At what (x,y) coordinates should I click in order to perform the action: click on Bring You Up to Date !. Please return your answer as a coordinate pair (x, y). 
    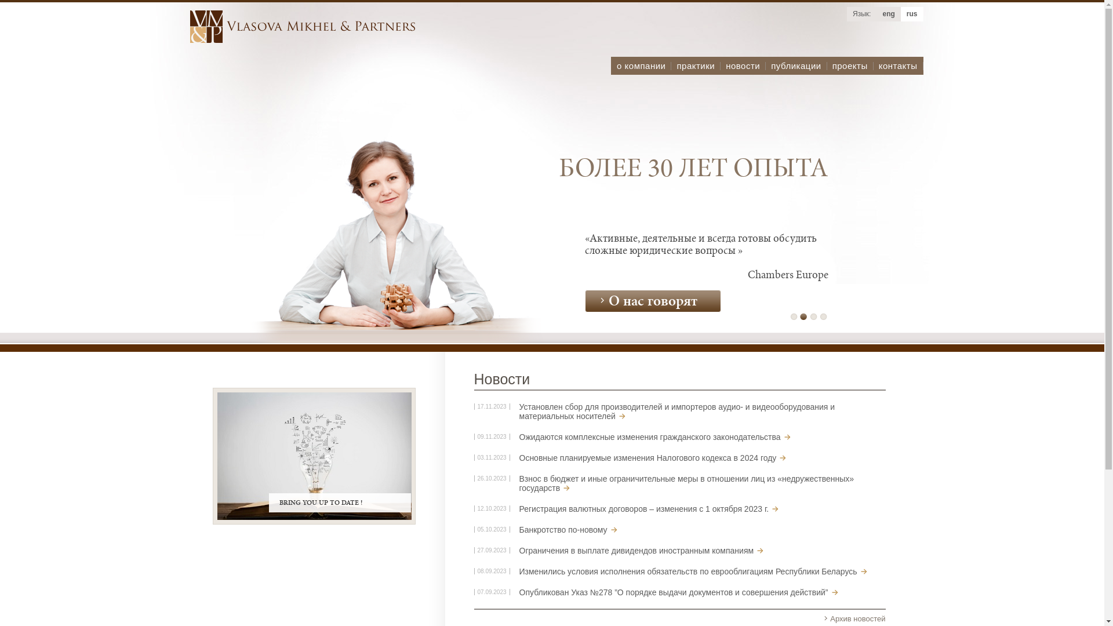
    Looking at the image, I should click on (314, 456).